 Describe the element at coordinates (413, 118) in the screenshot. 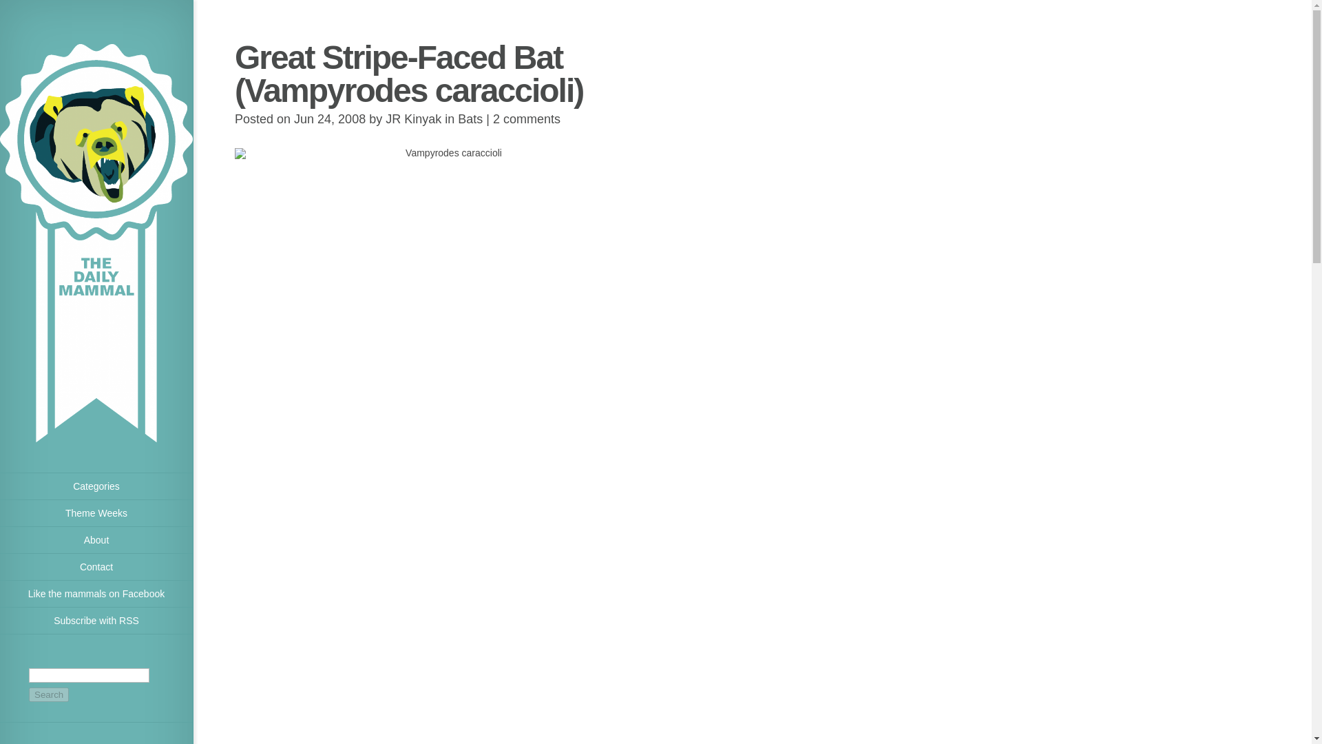

I see `Posts by JR Kinyak` at that location.